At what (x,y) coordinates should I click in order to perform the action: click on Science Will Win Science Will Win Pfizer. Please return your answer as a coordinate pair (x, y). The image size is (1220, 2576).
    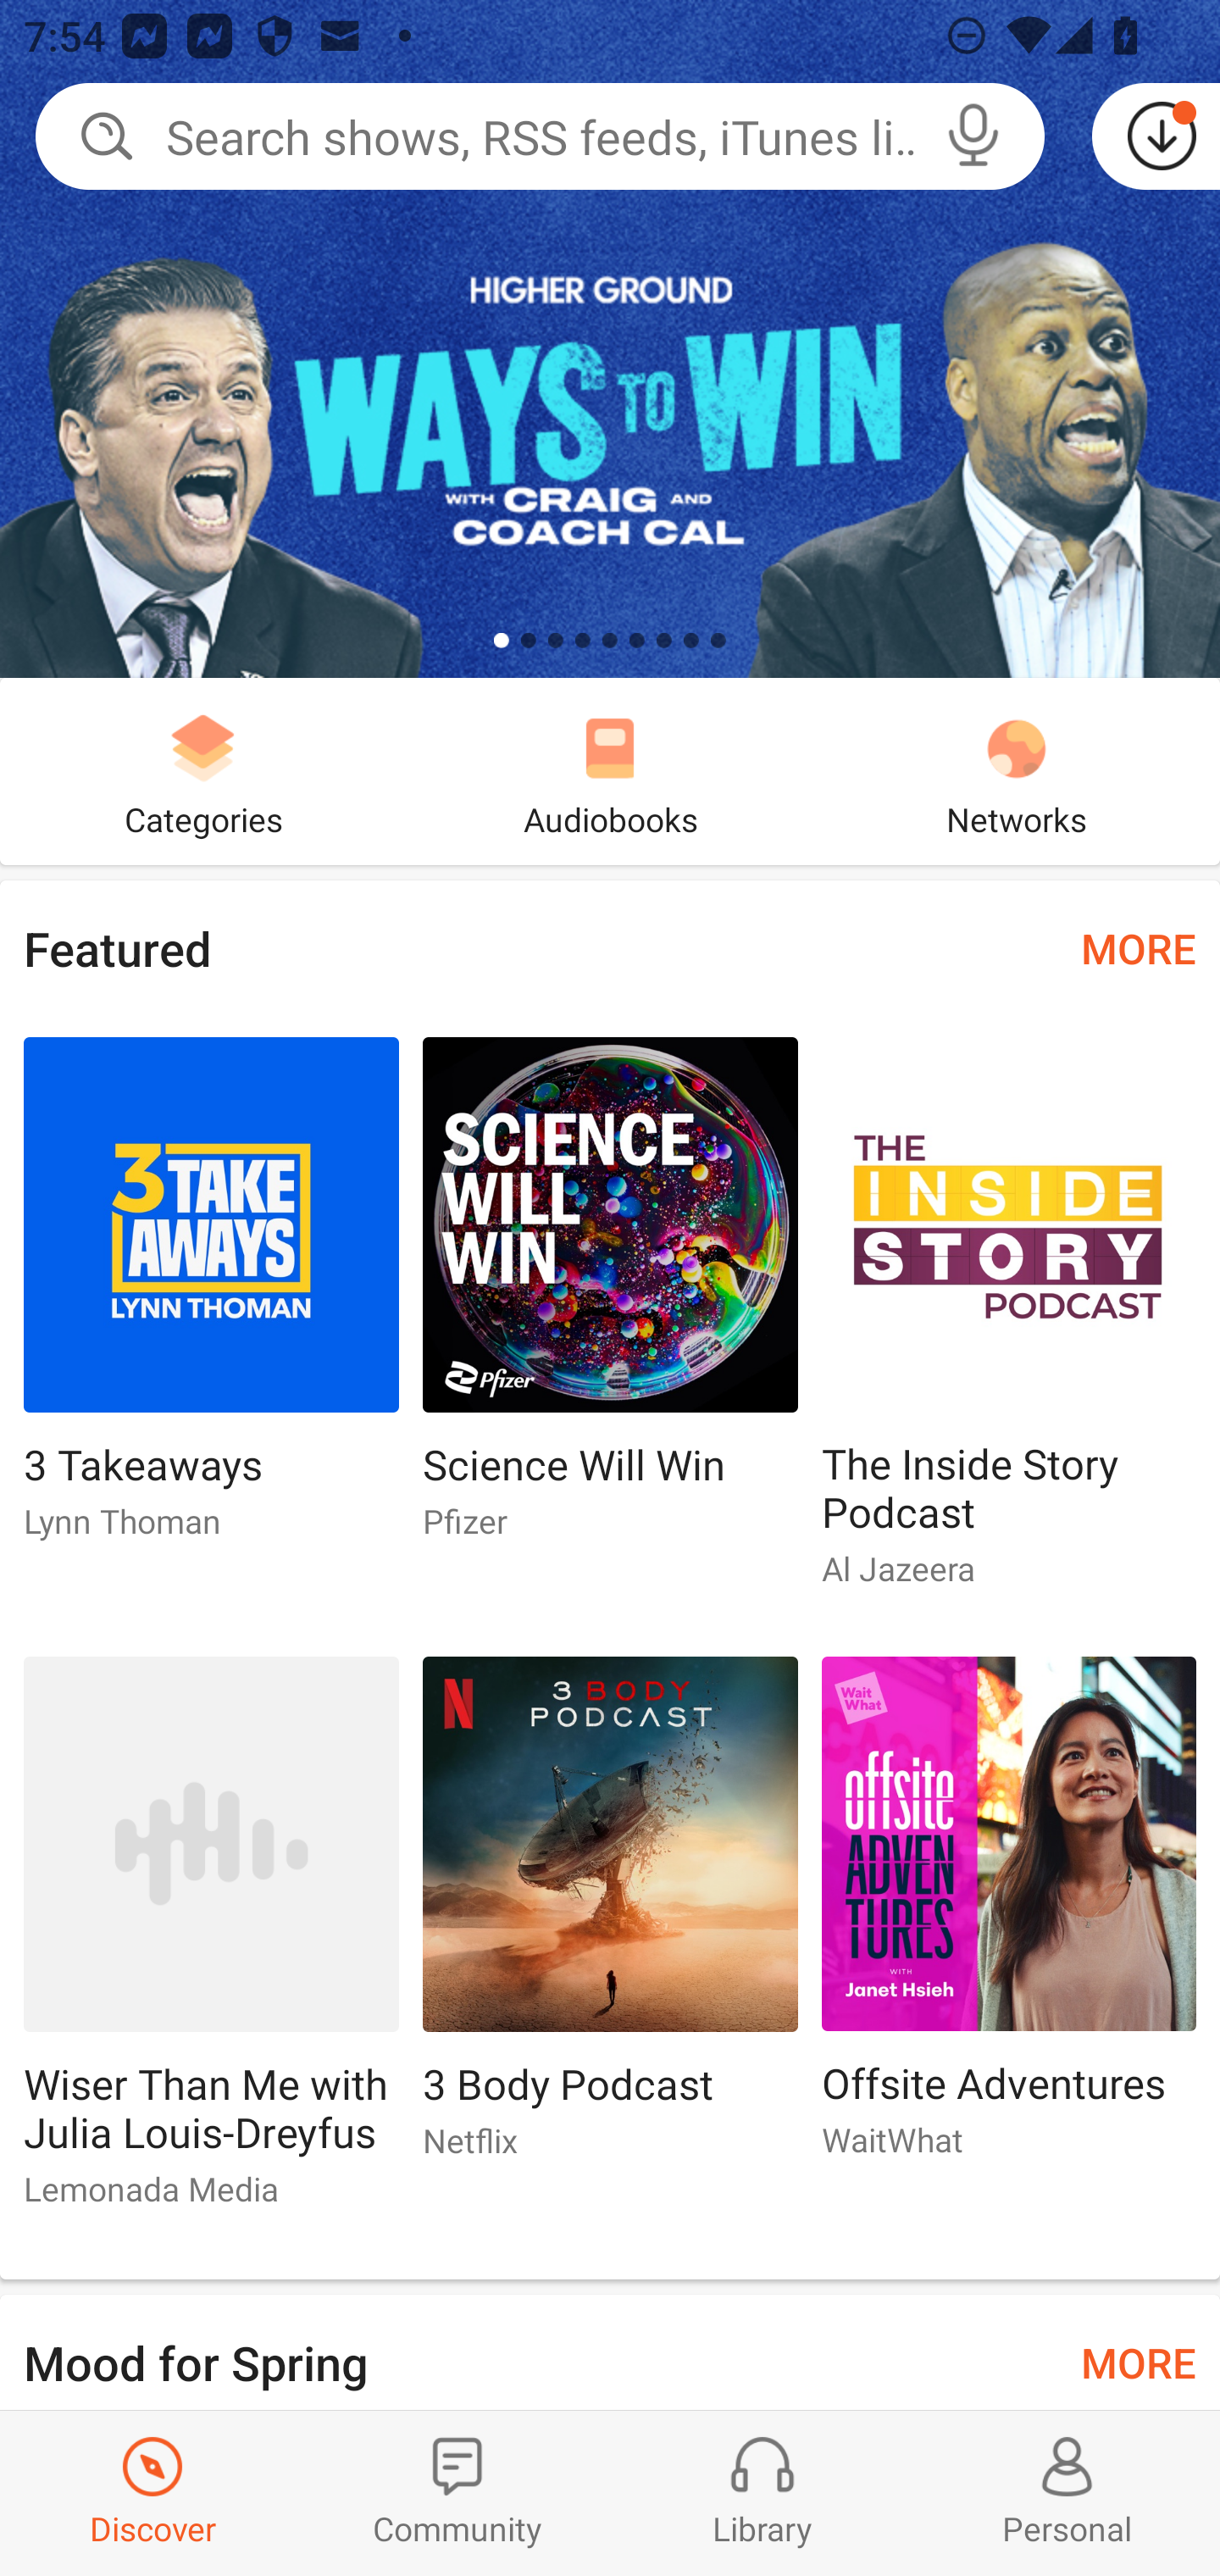
    Looking at the image, I should click on (610, 1302).